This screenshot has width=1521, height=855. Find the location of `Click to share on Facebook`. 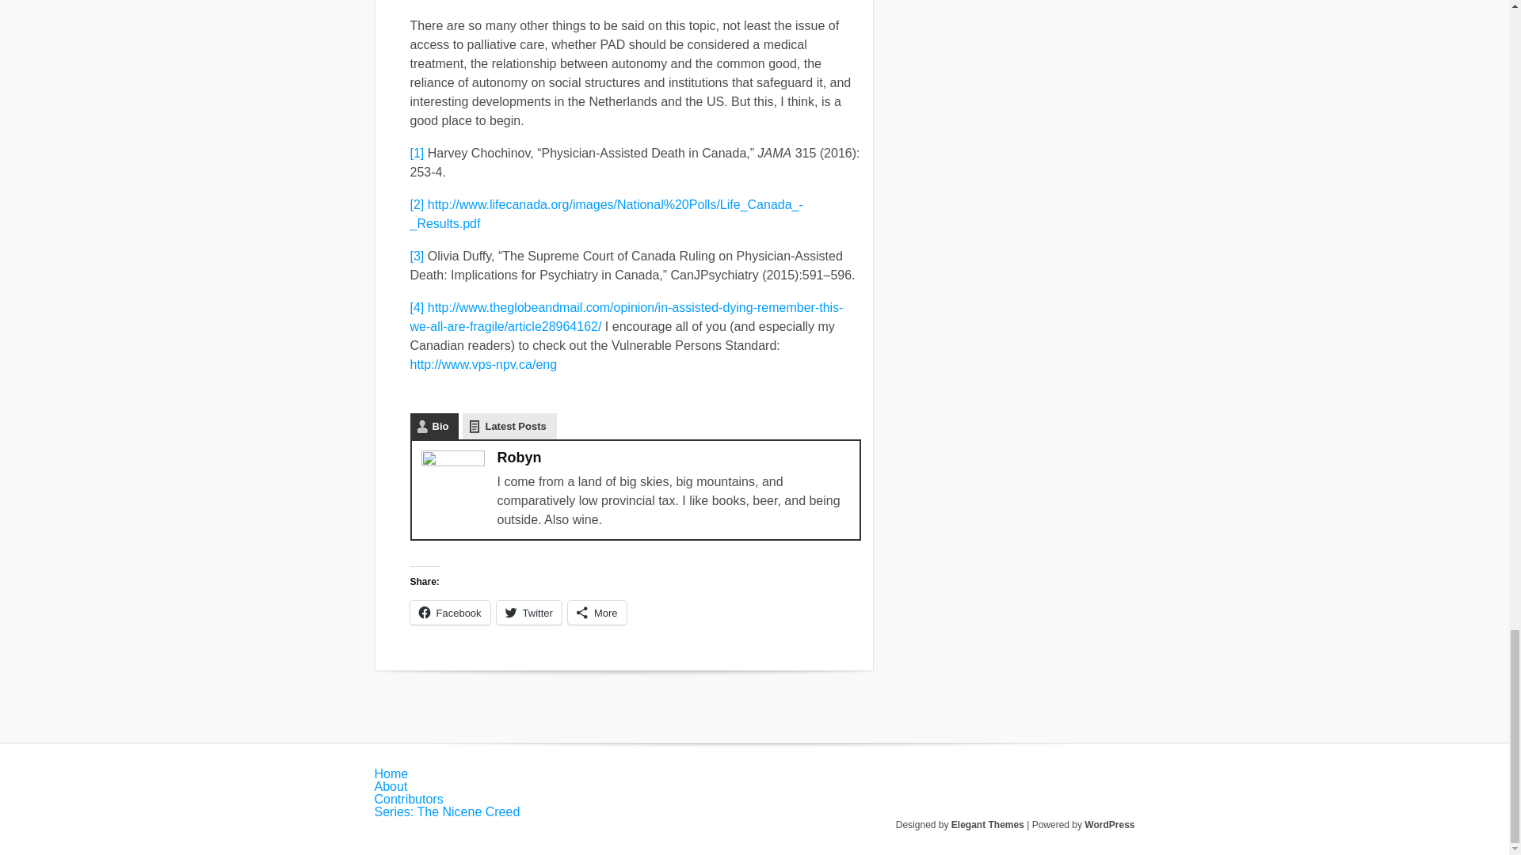

Click to share on Facebook is located at coordinates (450, 613).